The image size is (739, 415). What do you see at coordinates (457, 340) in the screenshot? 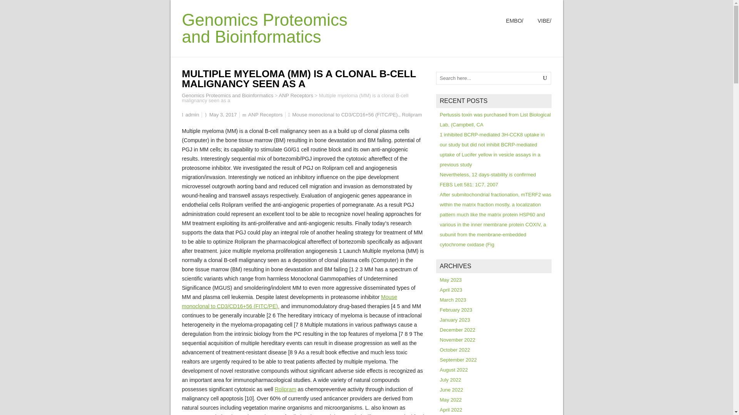
I see `November 2022` at bounding box center [457, 340].